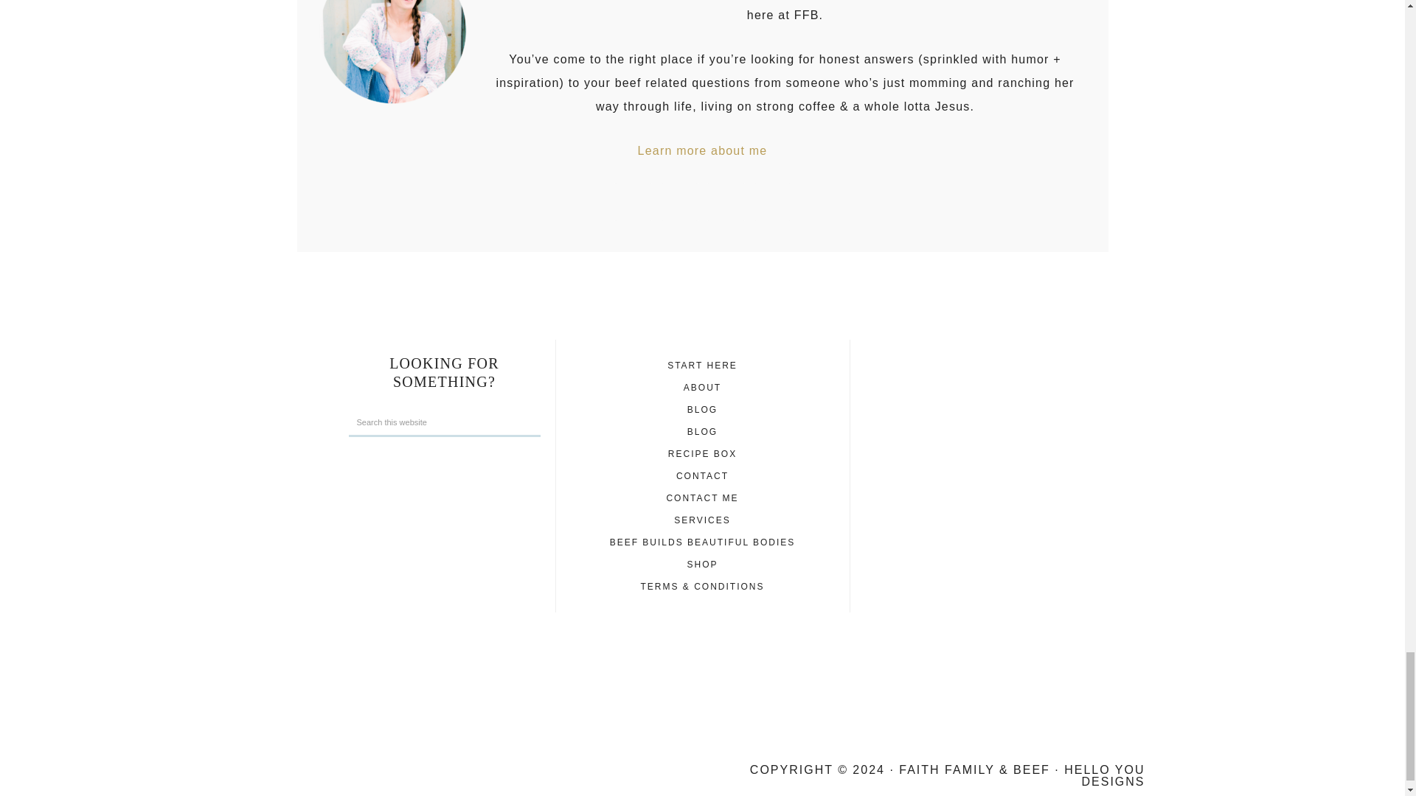 Image resolution: width=1416 pixels, height=796 pixels. I want to click on BLOG, so click(702, 431).